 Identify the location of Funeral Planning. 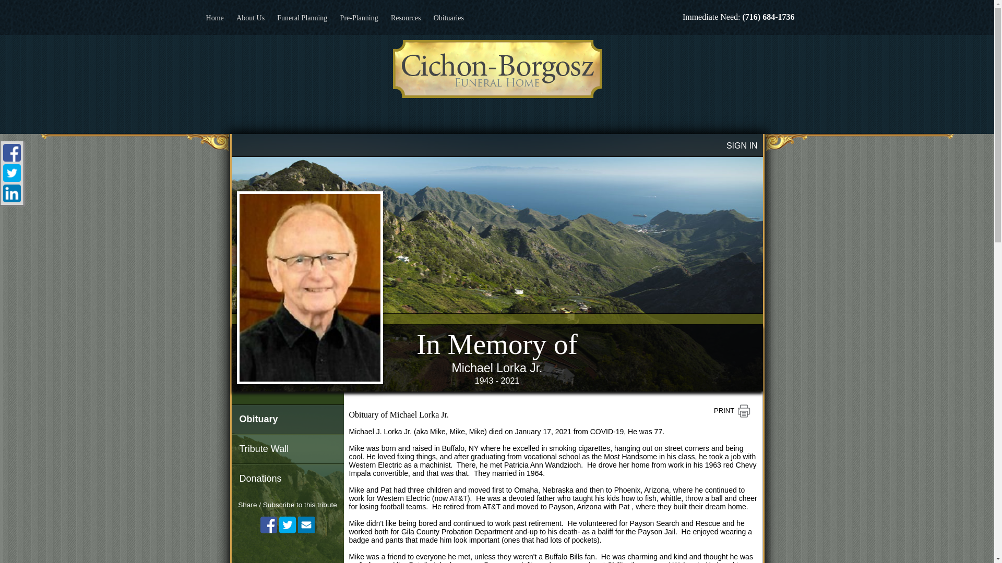
(302, 17).